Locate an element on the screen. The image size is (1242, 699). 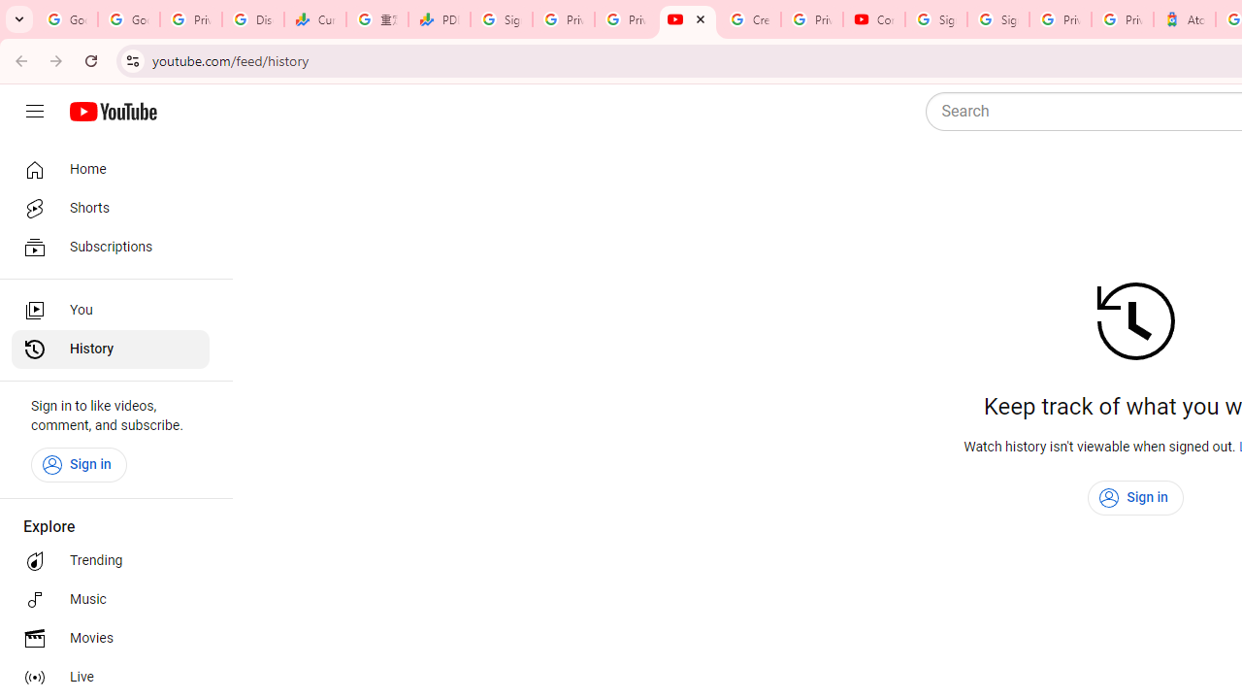
Home is located at coordinates (111, 169).